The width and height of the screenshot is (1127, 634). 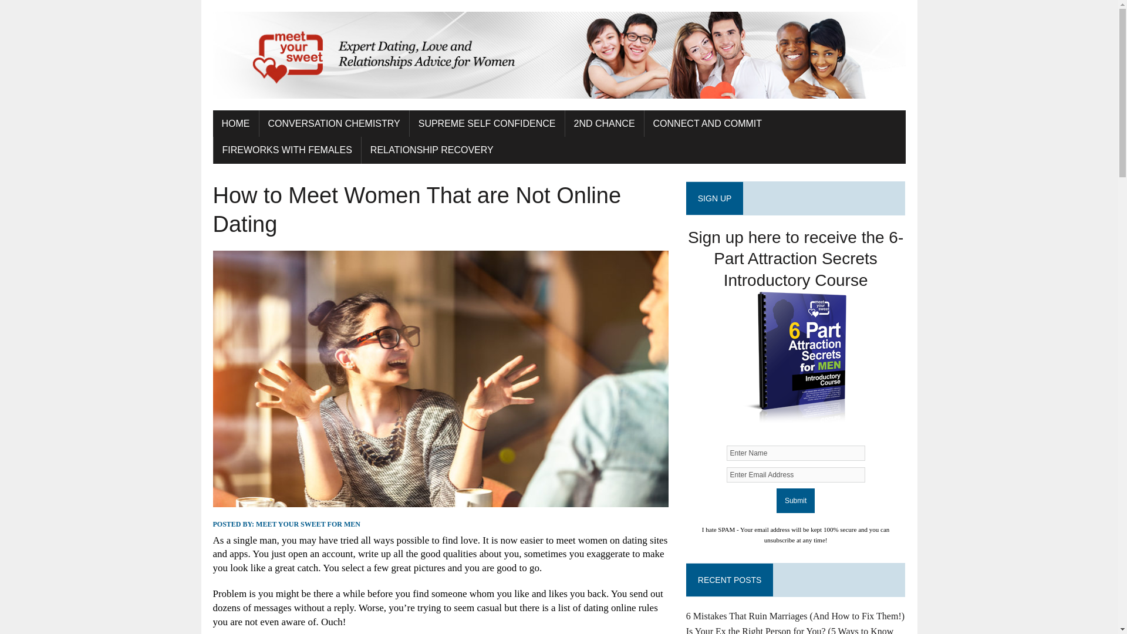 I want to click on Submit, so click(x=795, y=500).